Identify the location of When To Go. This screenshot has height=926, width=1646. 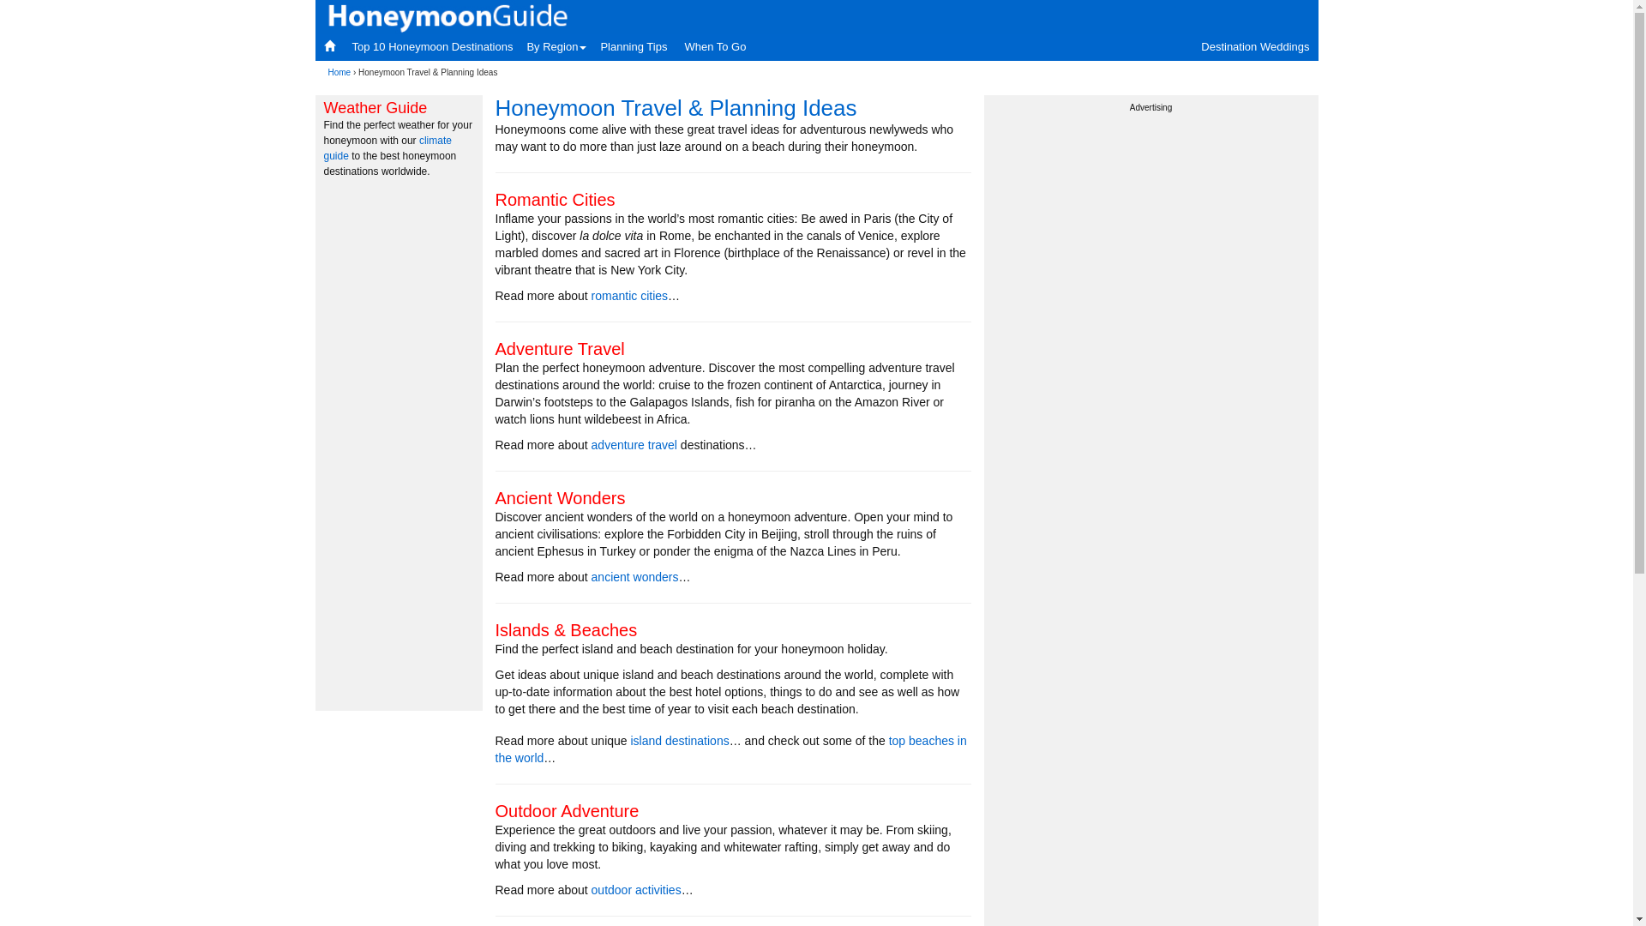
(715, 47).